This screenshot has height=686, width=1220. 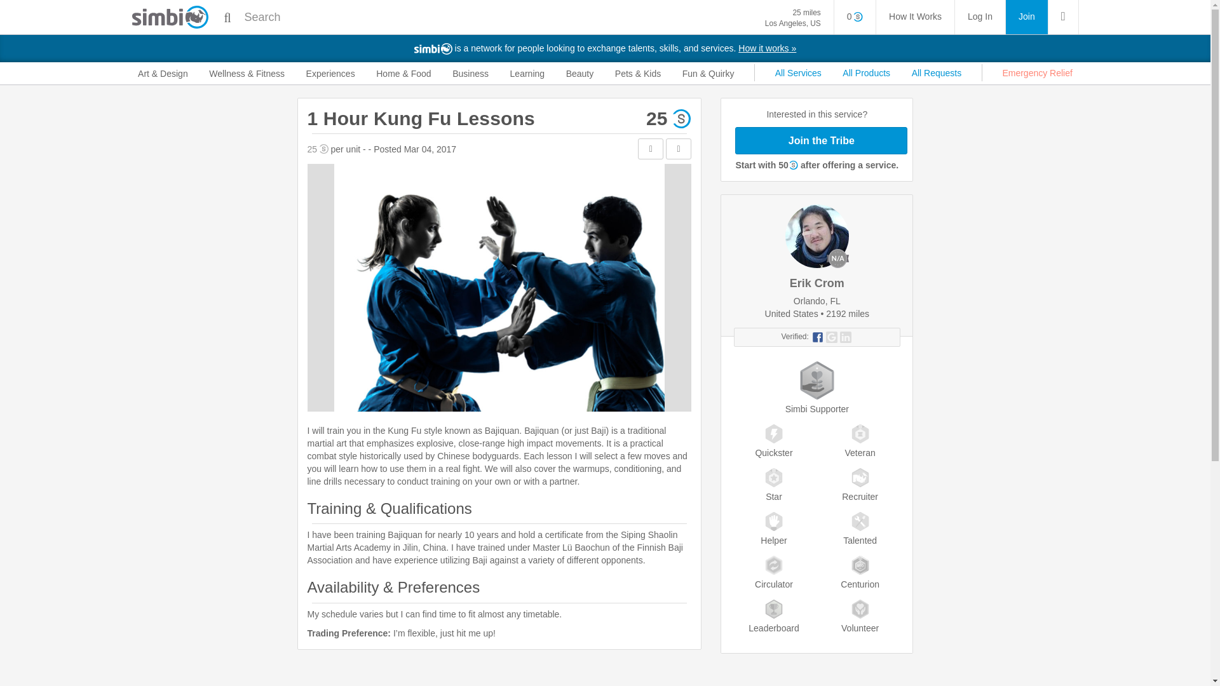 What do you see at coordinates (980, 17) in the screenshot?
I see `How It Works` at bounding box center [980, 17].